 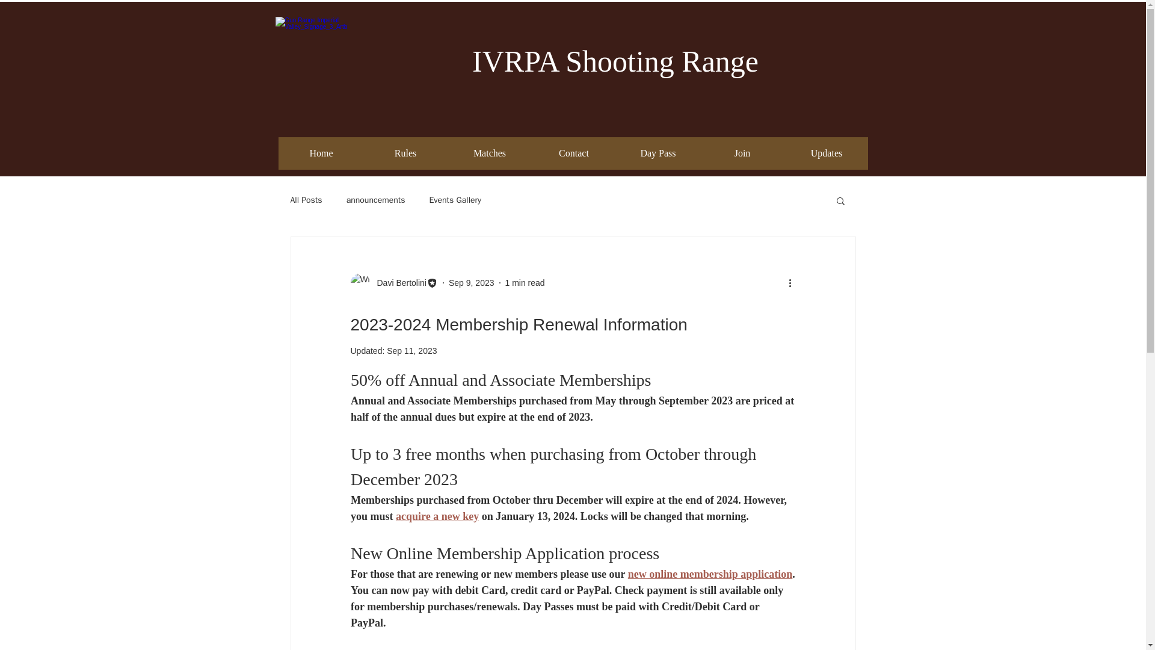 What do you see at coordinates (411, 350) in the screenshot?
I see `Sep 11, 2023` at bounding box center [411, 350].